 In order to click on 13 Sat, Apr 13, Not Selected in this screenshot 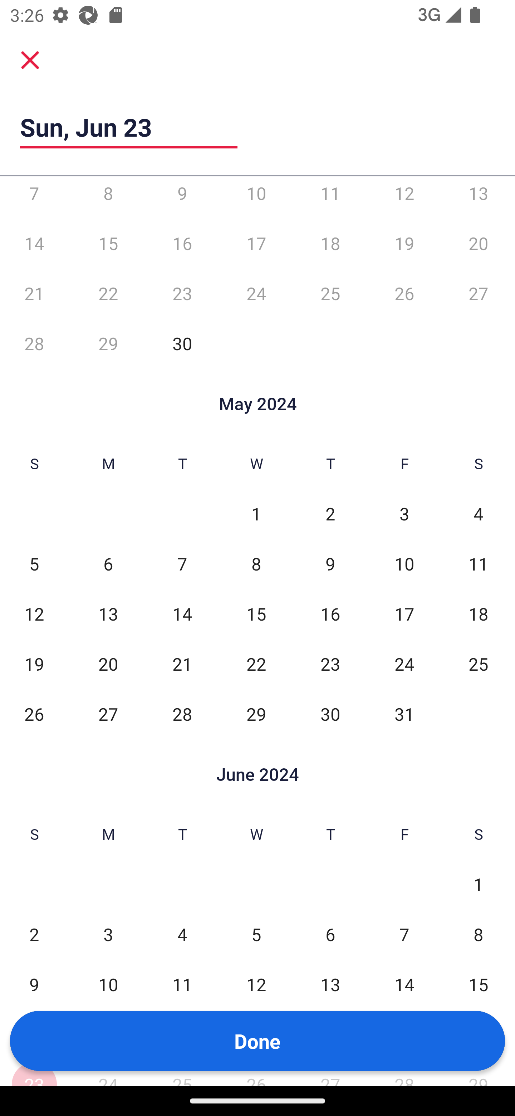, I will do `click(479, 197)`.